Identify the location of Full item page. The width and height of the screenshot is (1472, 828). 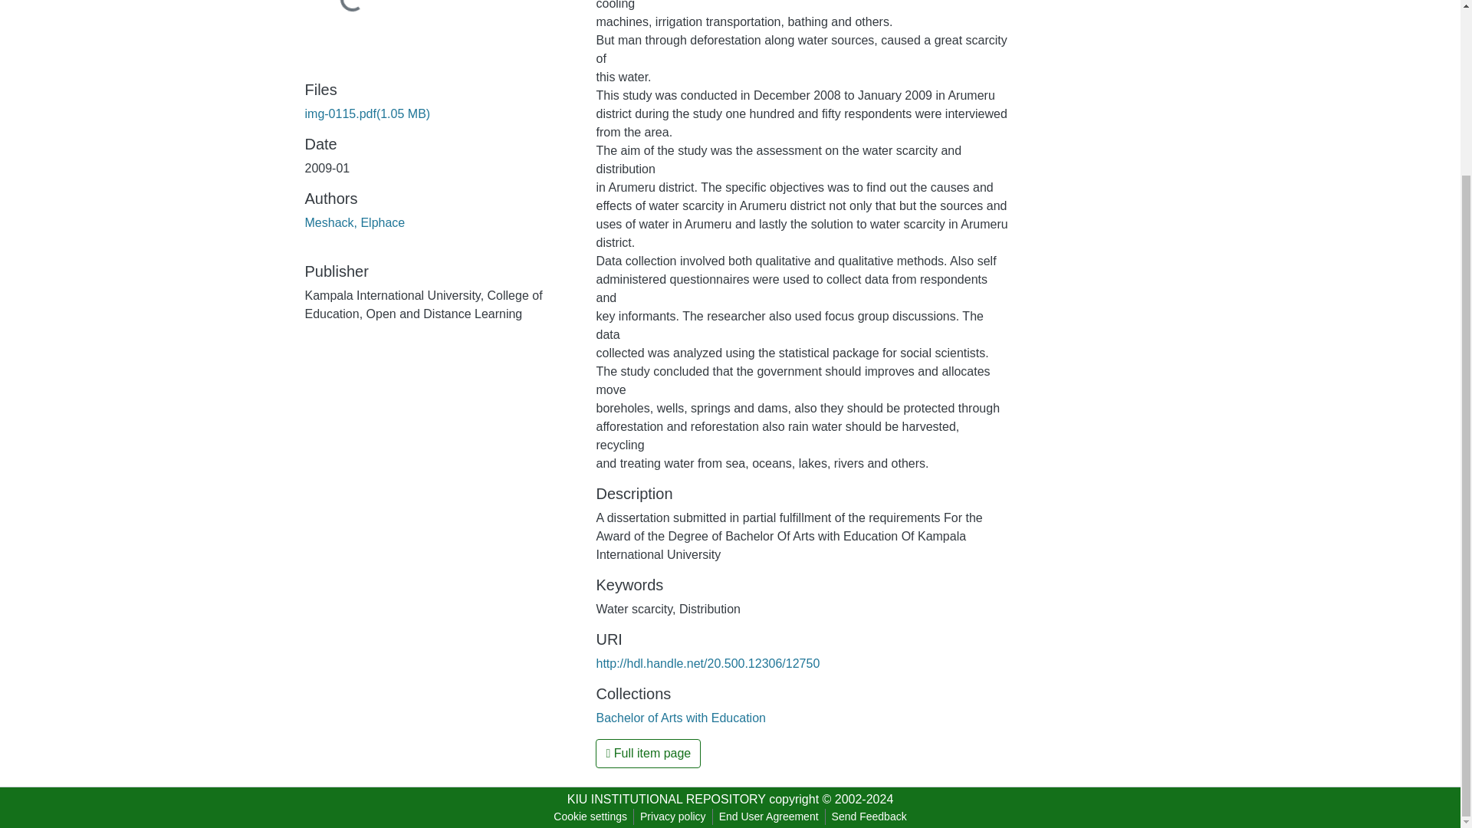
(648, 754).